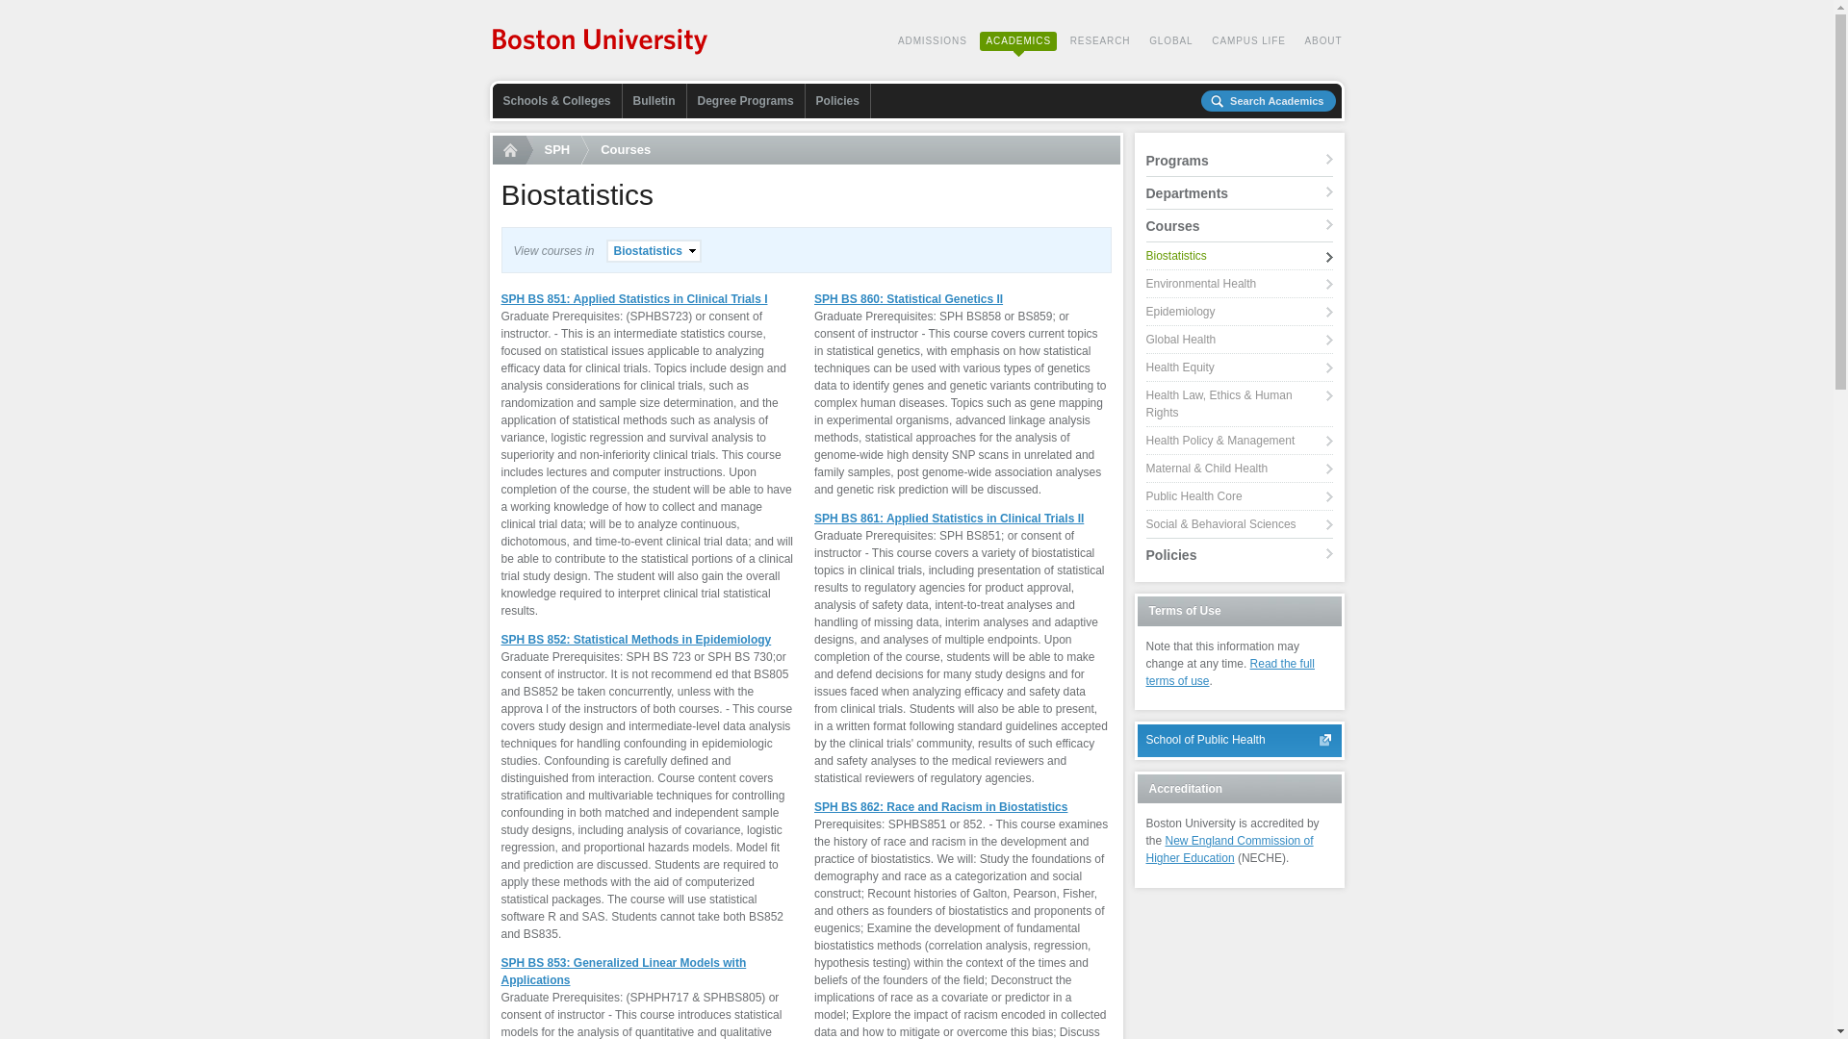 The width and height of the screenshot is (1848, 1039). What do you see at coordinates (949, 519) in the screenshot?
I see `SPH BS 861: Applied Statistics in Clinical Trials II` at bounding box center [949, 519].